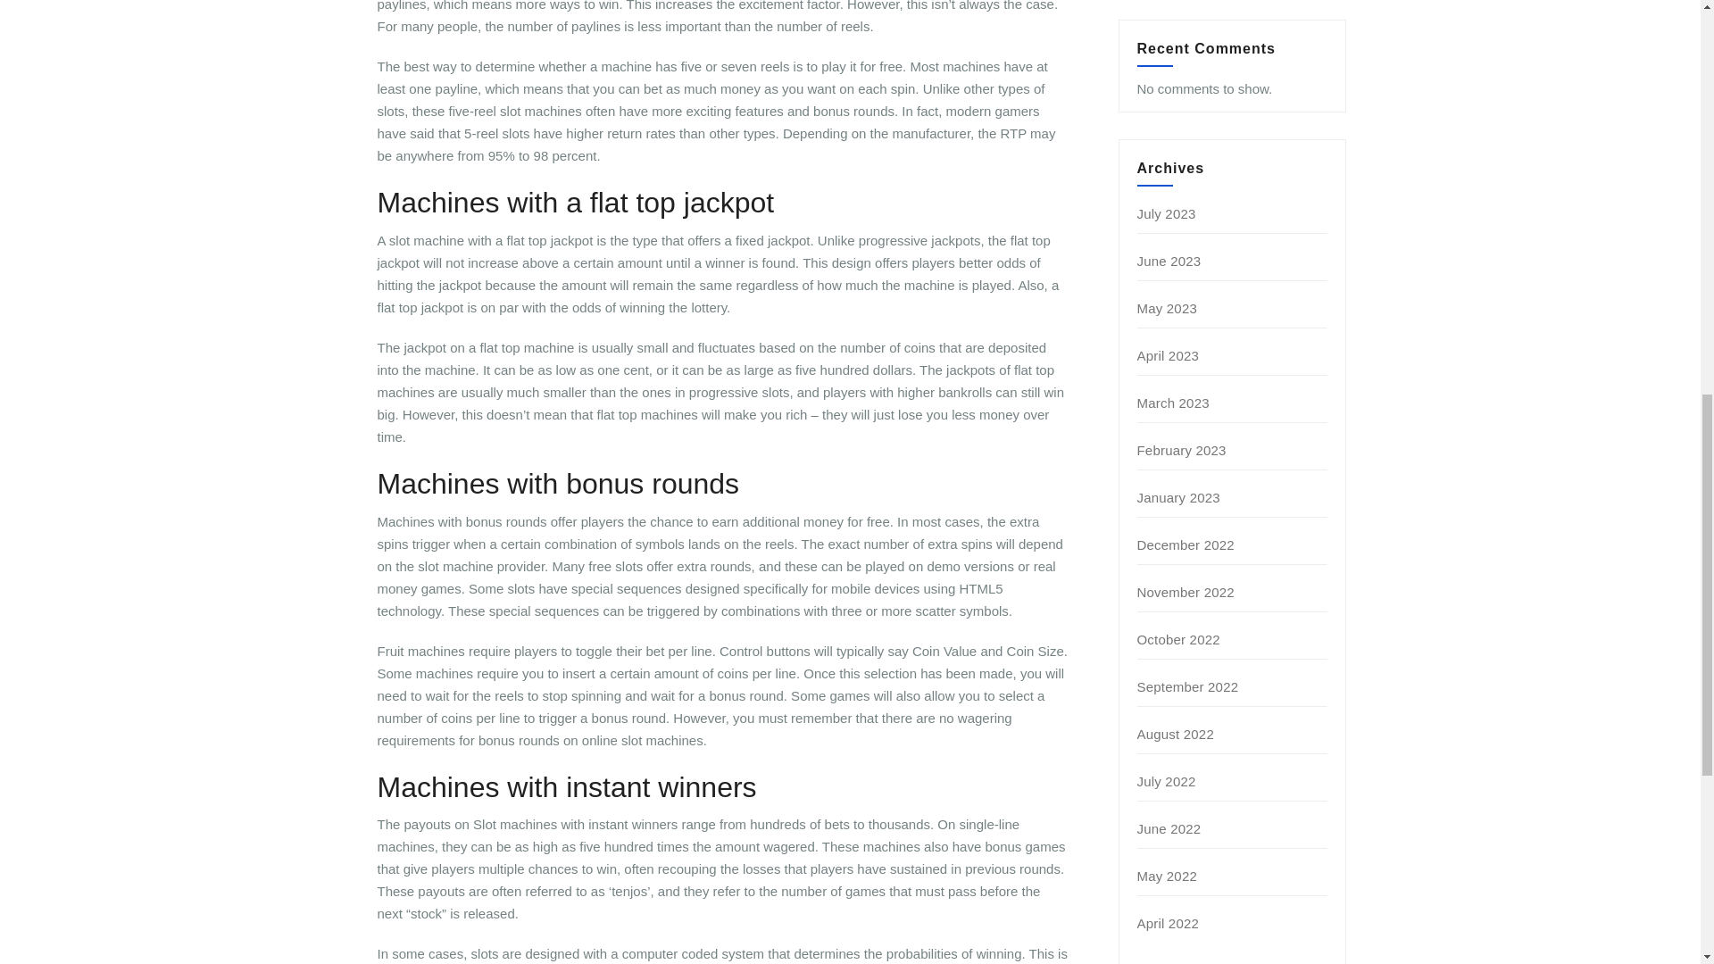  What do you see at coordinates (1173, 403) in the screenshot?
I see `March 2023` at bounding box center [1173, 403].